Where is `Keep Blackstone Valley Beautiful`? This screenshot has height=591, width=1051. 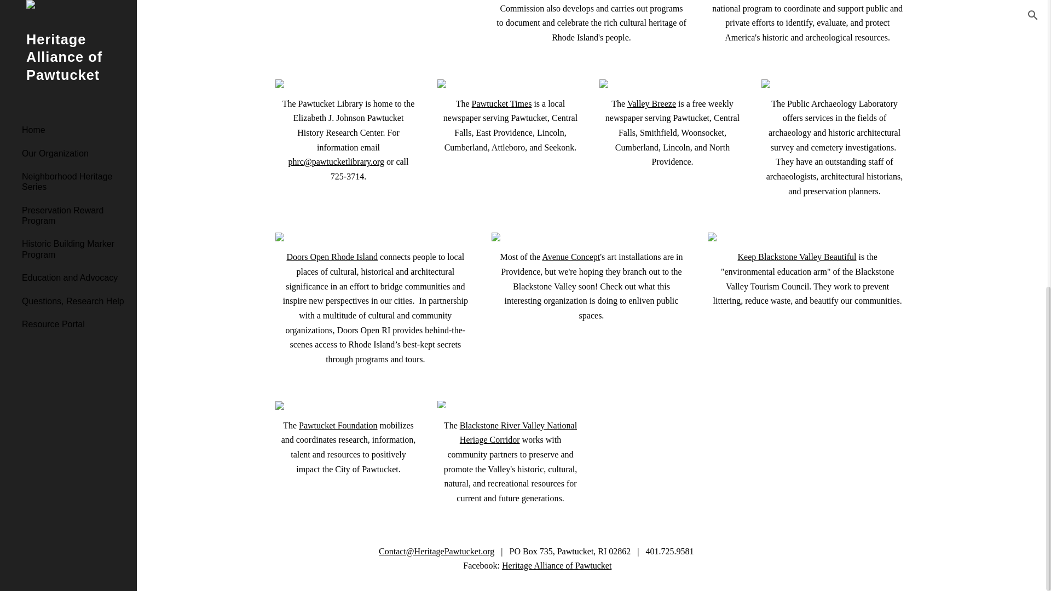
Keep Blackstone Valley Beautiful is located at coordinates (797, 257).